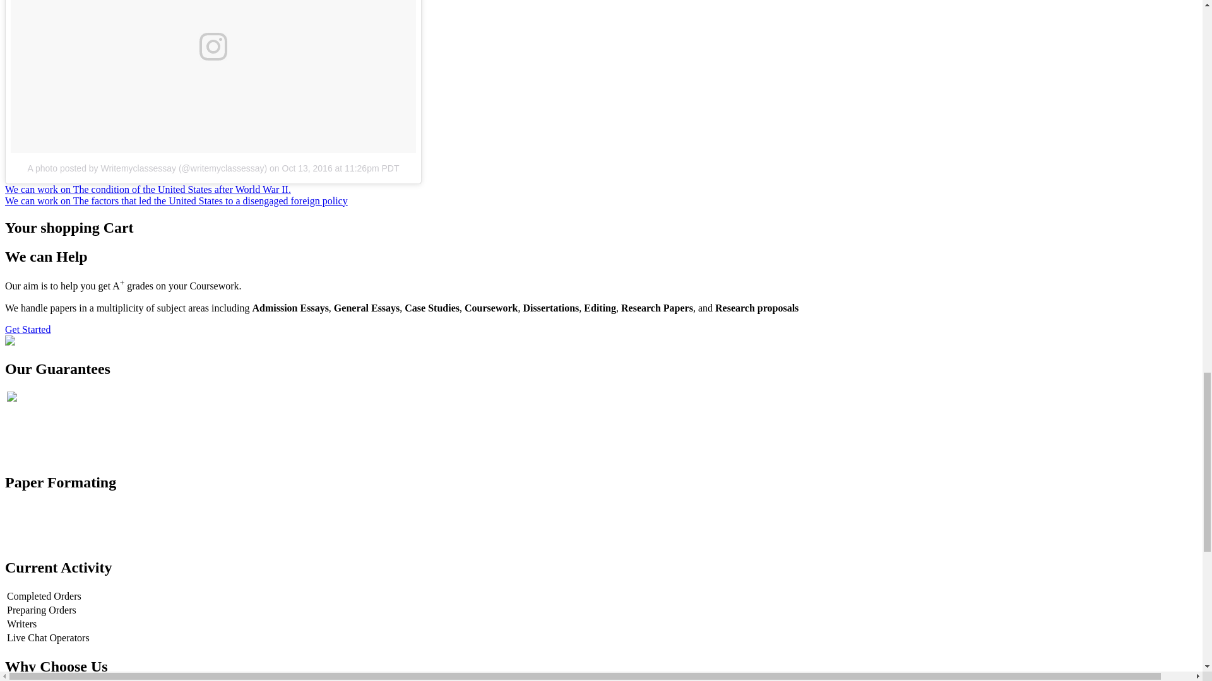 The height and width of the screenshot is (681, 1212). Describe the element at coordinates (9, 342) in the screenshot. I see ` Order our Custom Essay Writing service` at that location.